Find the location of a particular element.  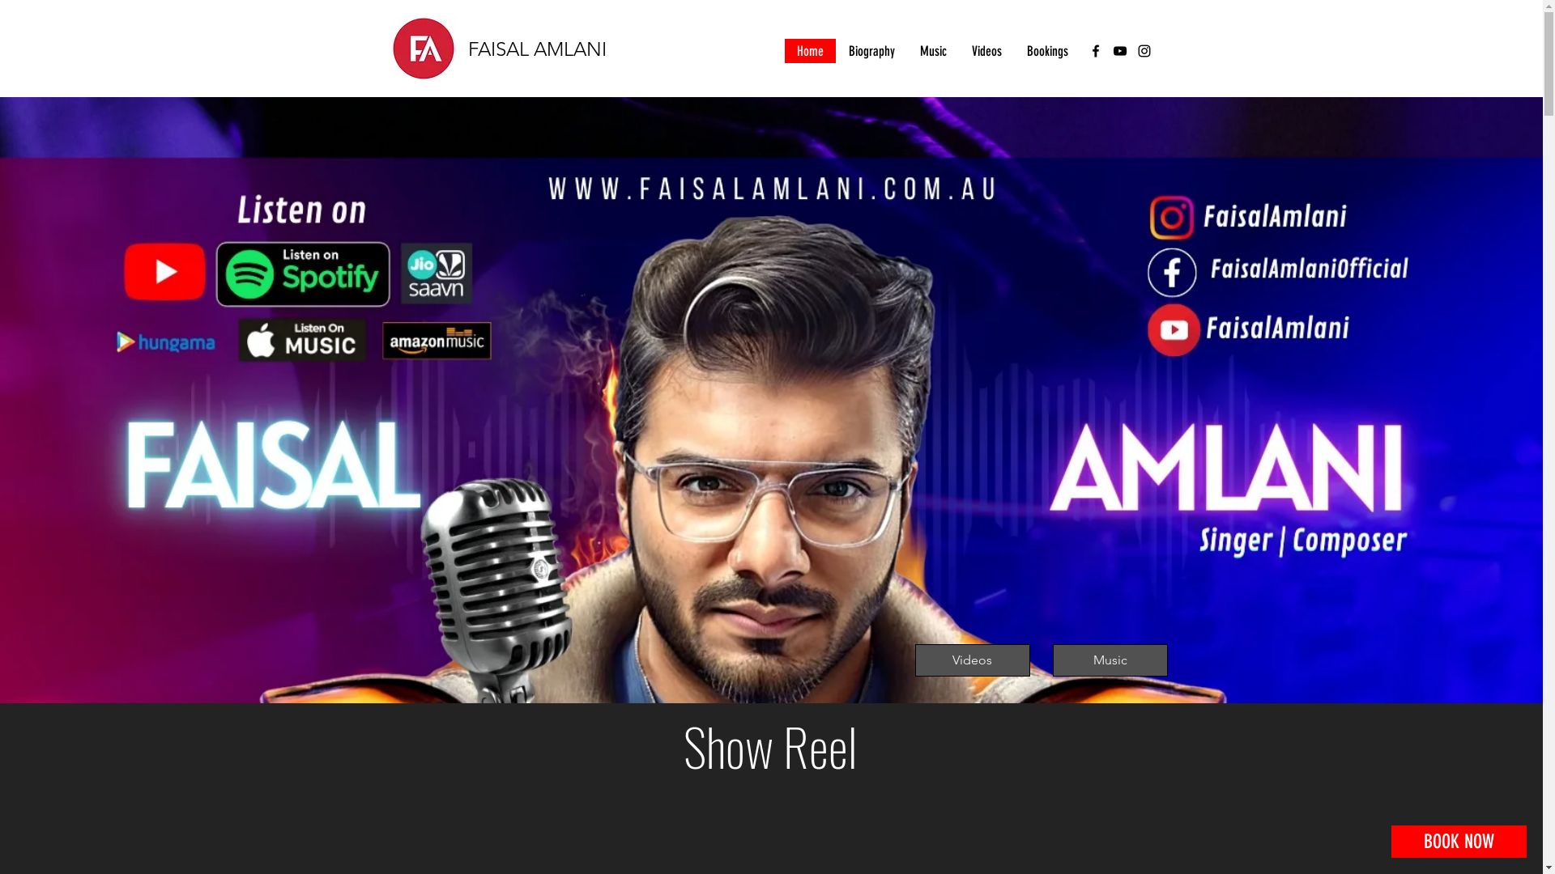

Videos is located at coordinates (973, 660).